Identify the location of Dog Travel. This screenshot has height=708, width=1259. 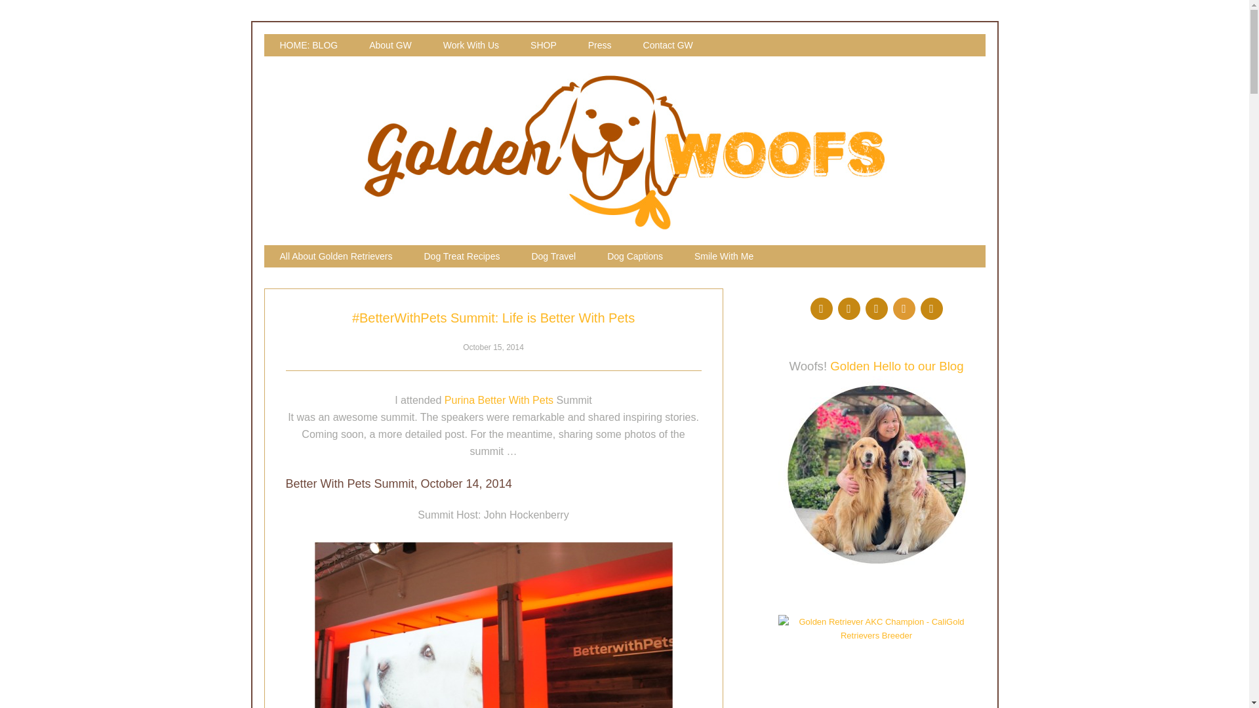
(553, 256).